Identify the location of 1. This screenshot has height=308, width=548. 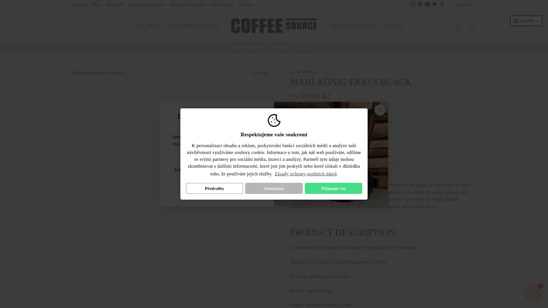
(301, 134).